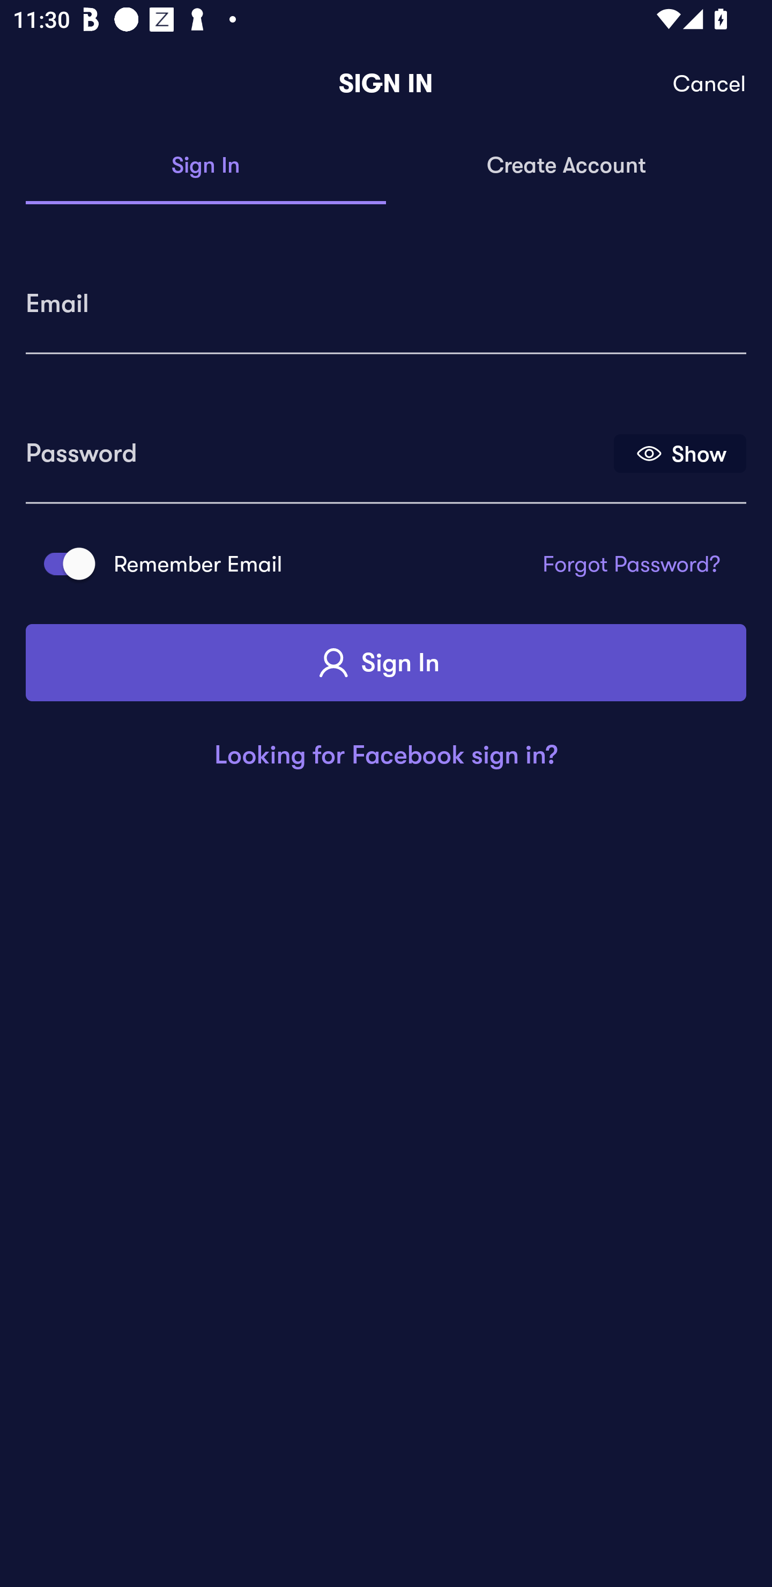 This screenshot has width=772, height=1587. Describe the element at coordinates (566, 166) in the screenshot. I see `Create Account` at that location.